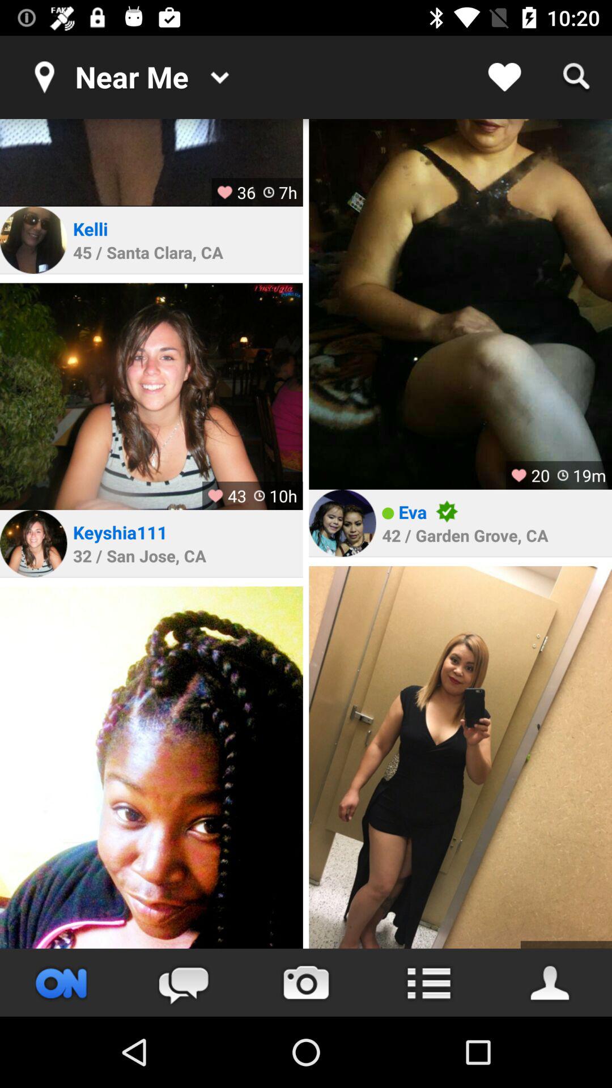  I want to click on list format, so click(428, 983).